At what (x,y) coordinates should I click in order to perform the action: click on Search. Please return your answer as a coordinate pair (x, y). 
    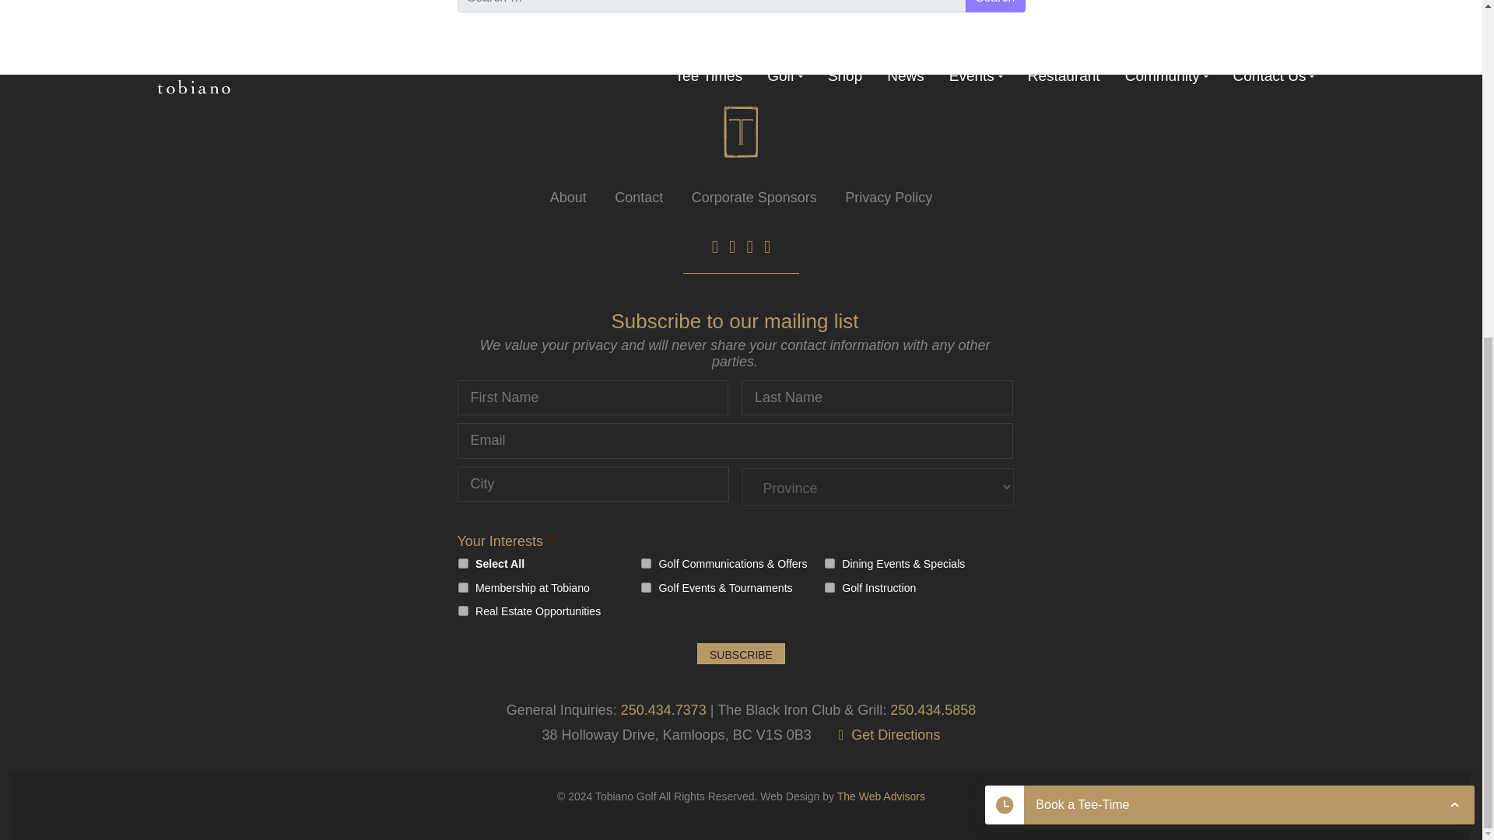
    Looking at the image, I should click on (994, 6).